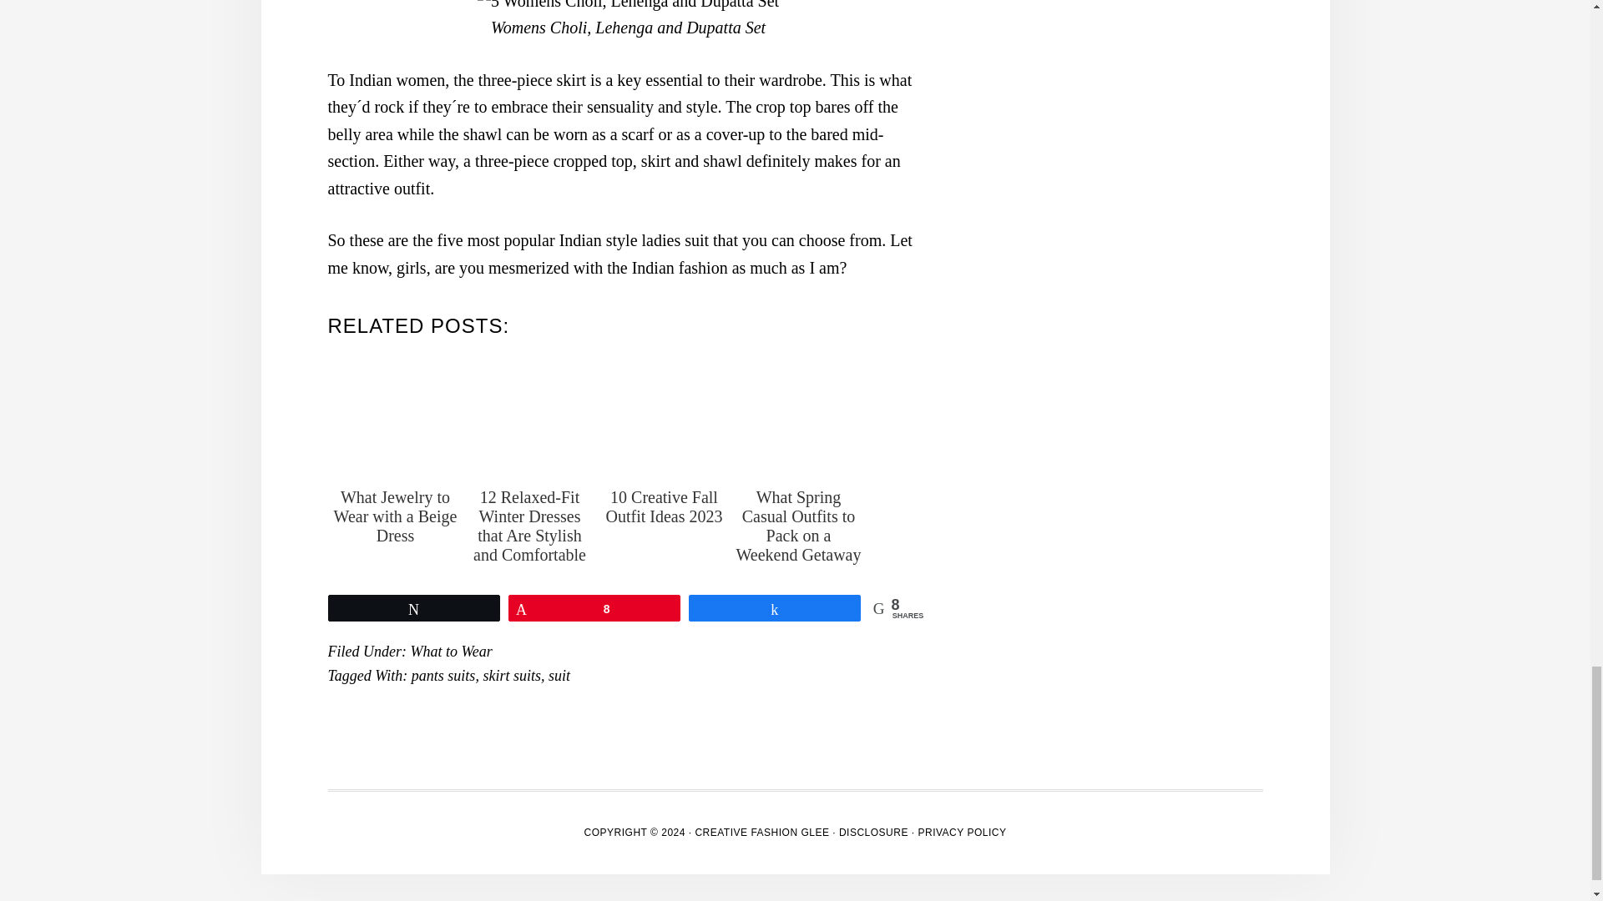 Image resolution: width=1603 pixels, height=901 pixels. I want to click on 8, so click(594, 607).